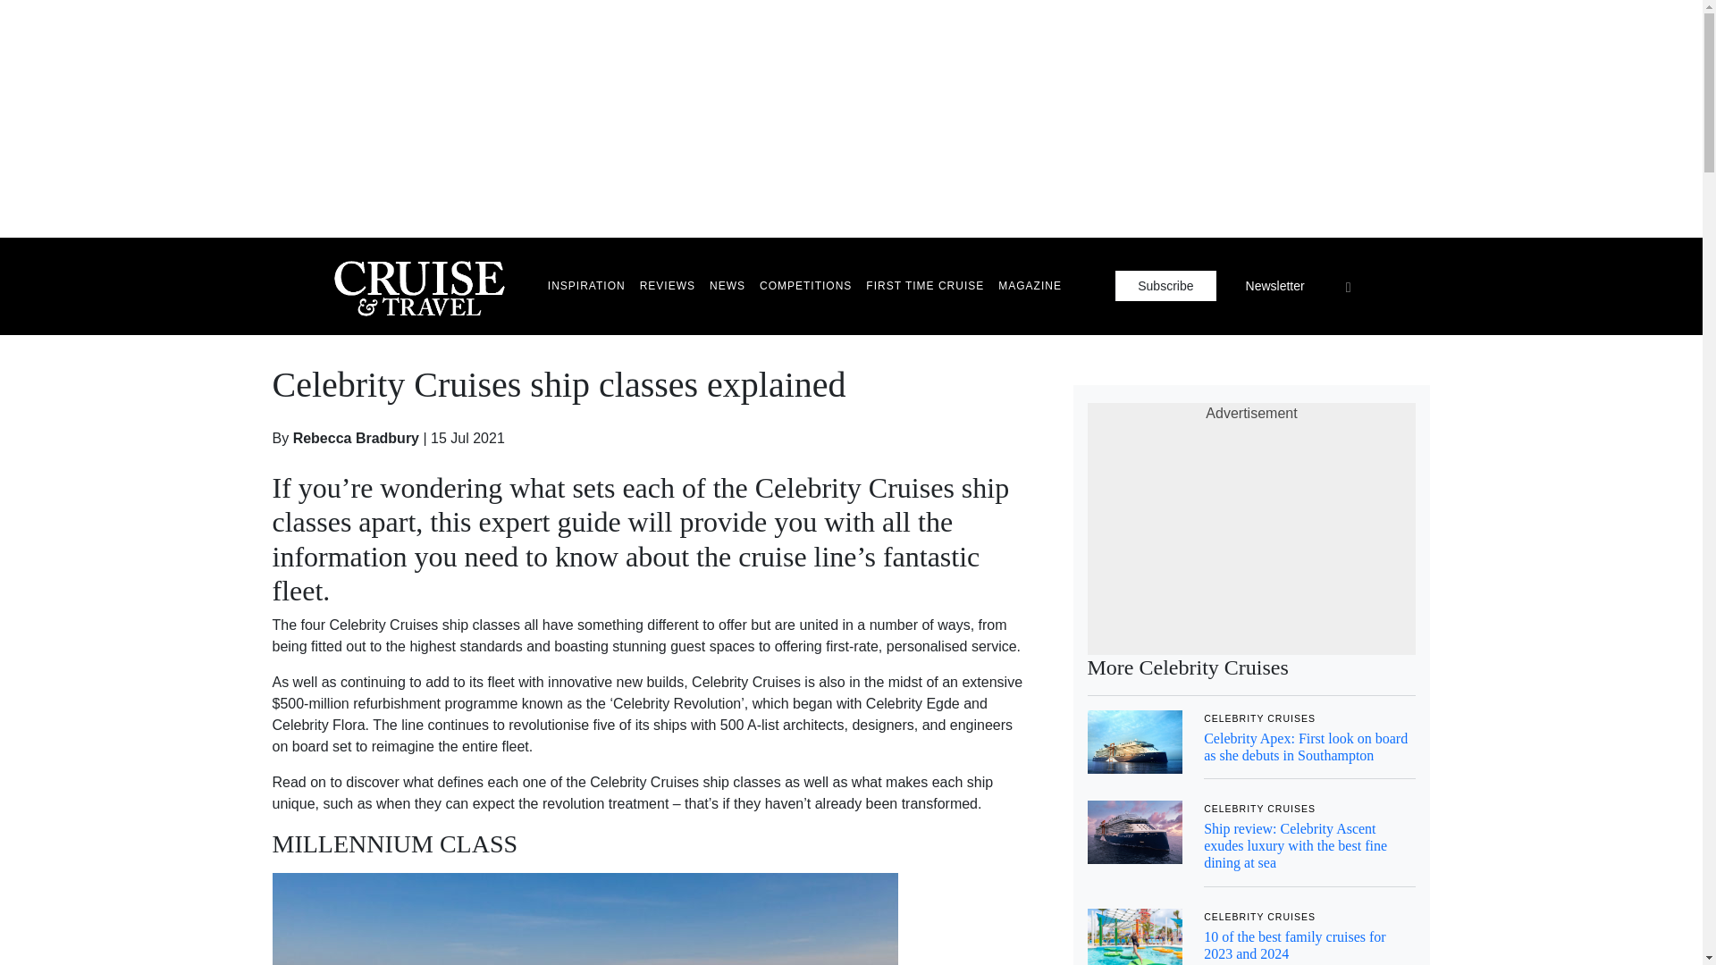 This screenshot has height=965, width=1716. What do you see at coordinates (728, 286) in the screenshot?
I see `NEWS` at bounding box center [728, 286].